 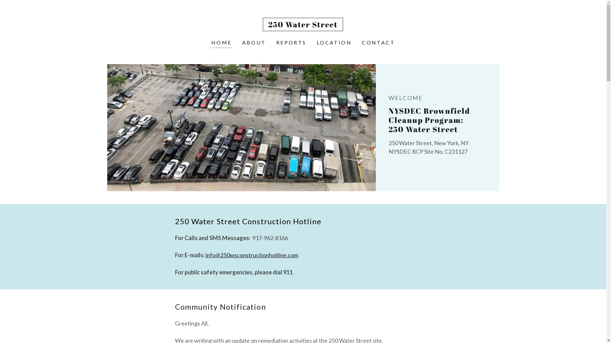 What do you see at coordinates (334, 43) in the screenshot?
I see `LOCATION` at bounding box center [334, 43].